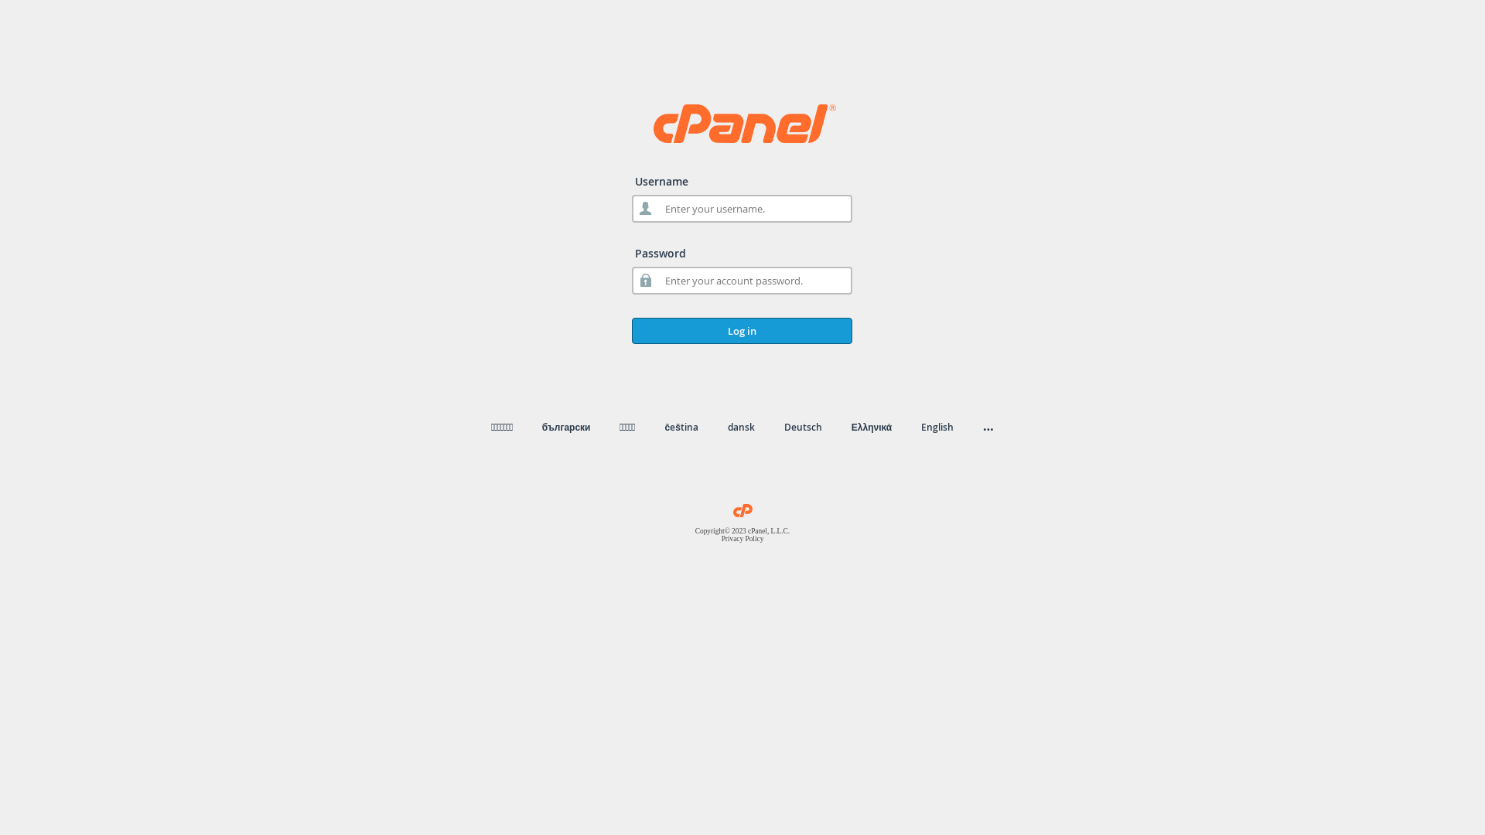 The image size is (1485, 835). What do you see at coordinates (803, 427) in the screenshot?
I see `Deutsch` at bounding box center [803, 427].